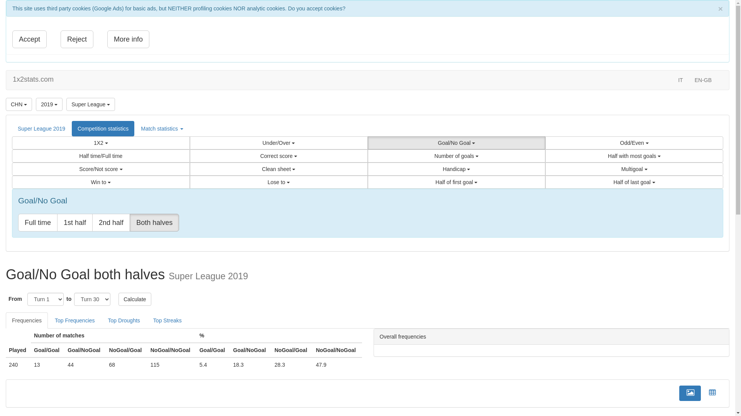 Image resolution: width=741 pixels, height=416 pixels. Describe the element at coordinates (634, 143) in the screenshot. I see `Odd/Even` at that location.